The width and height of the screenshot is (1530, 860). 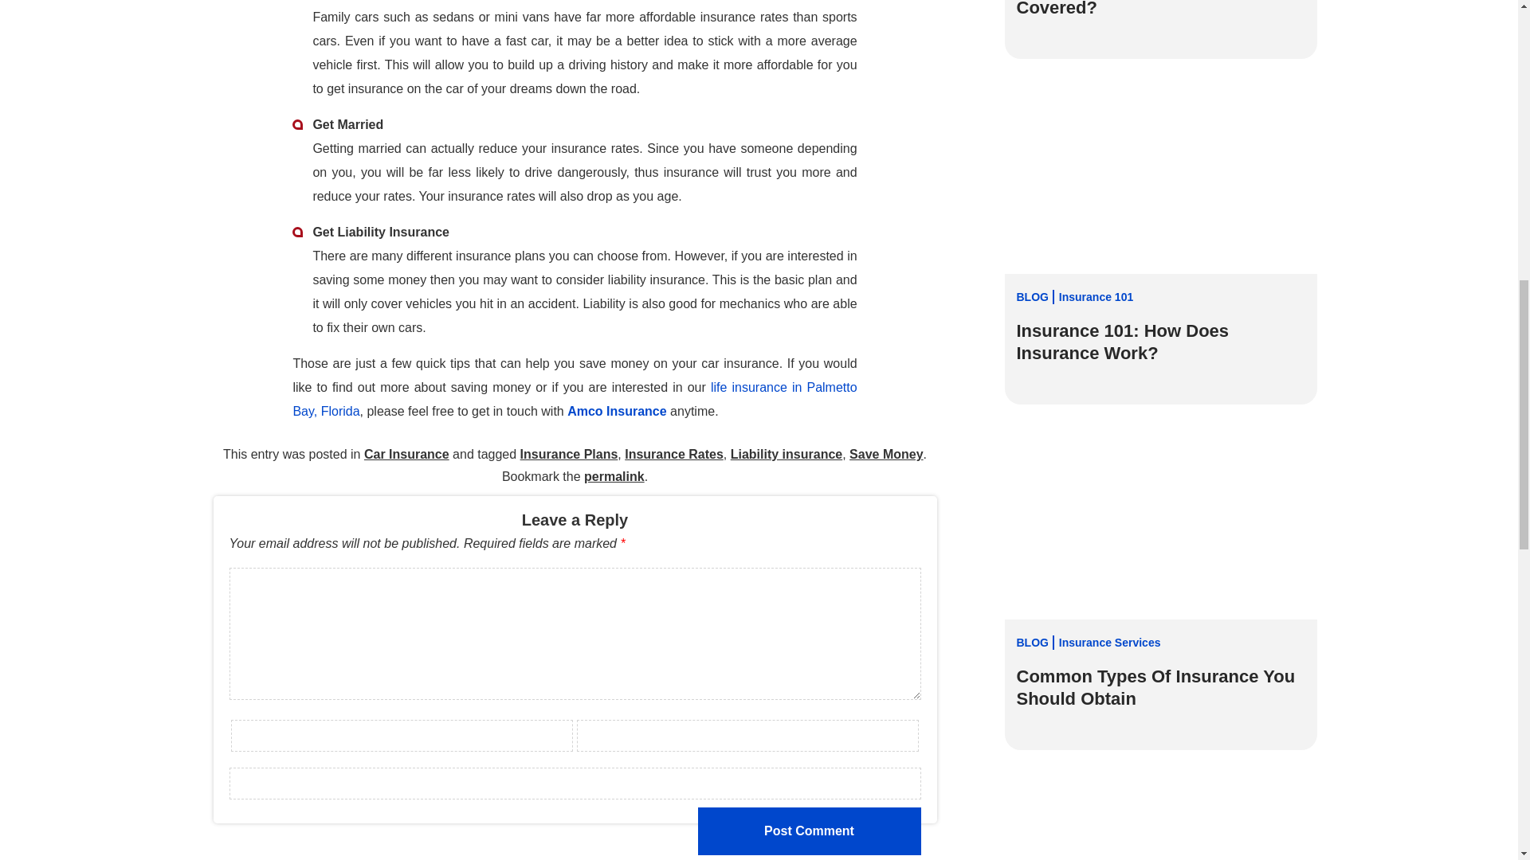 I want to click on Insurance Services, so click(x=1109, y=642).